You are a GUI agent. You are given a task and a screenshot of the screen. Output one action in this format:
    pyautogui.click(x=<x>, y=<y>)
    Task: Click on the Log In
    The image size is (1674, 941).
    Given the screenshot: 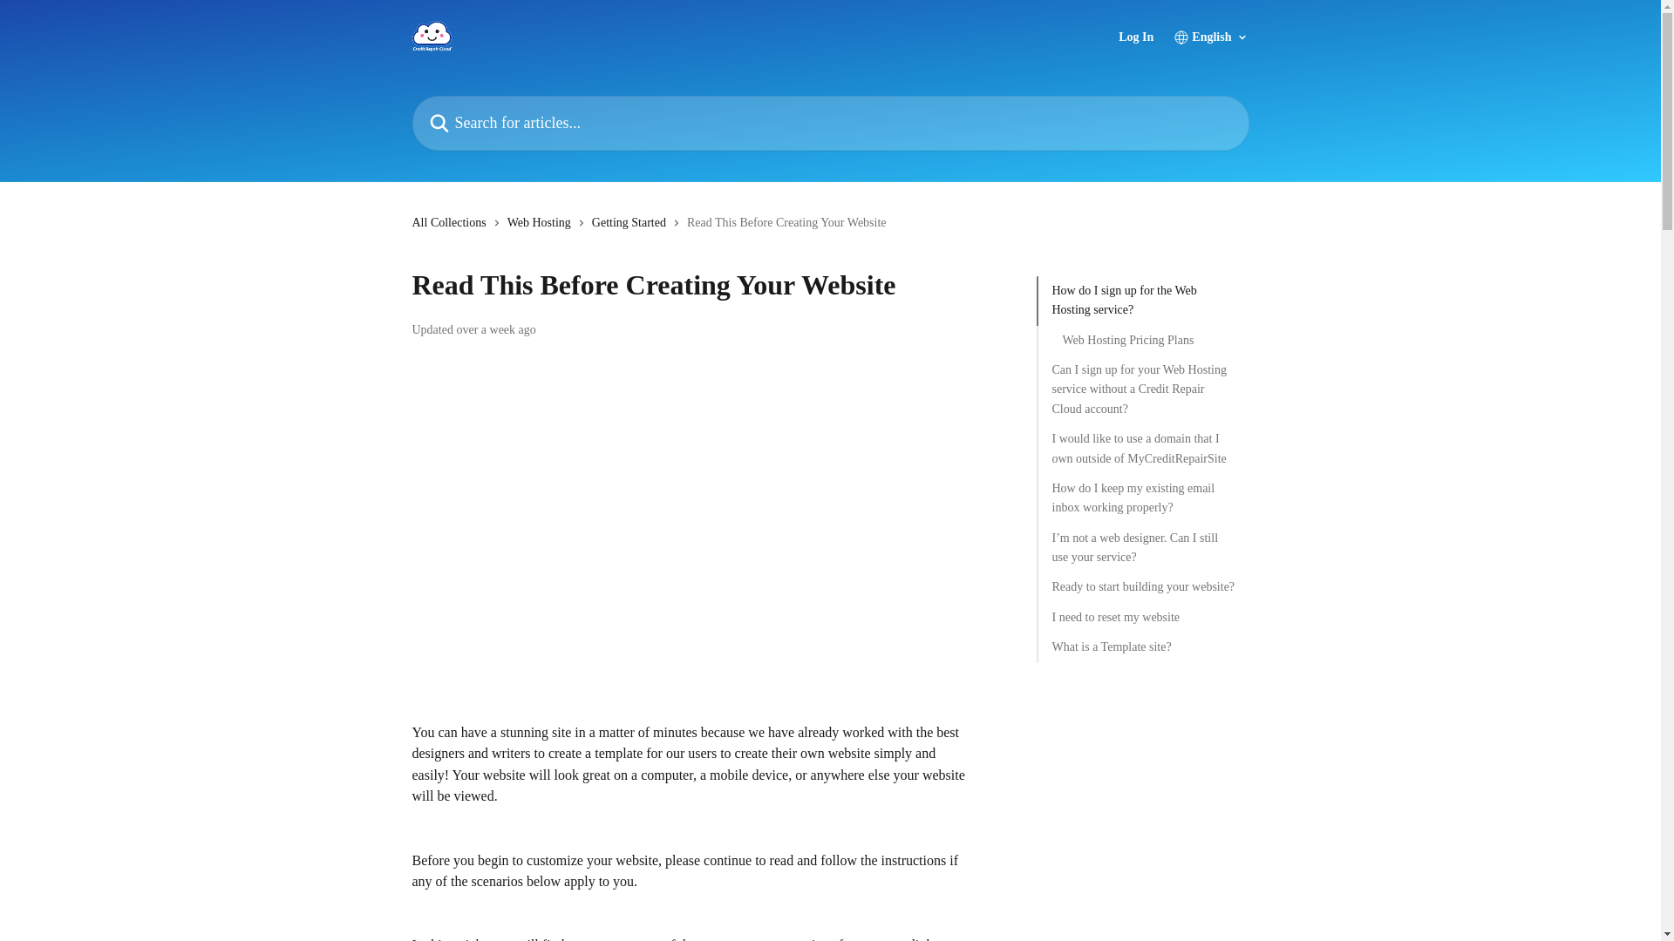 What is the action you would take?
    pyautogui.click(x=1135, y=37)
    